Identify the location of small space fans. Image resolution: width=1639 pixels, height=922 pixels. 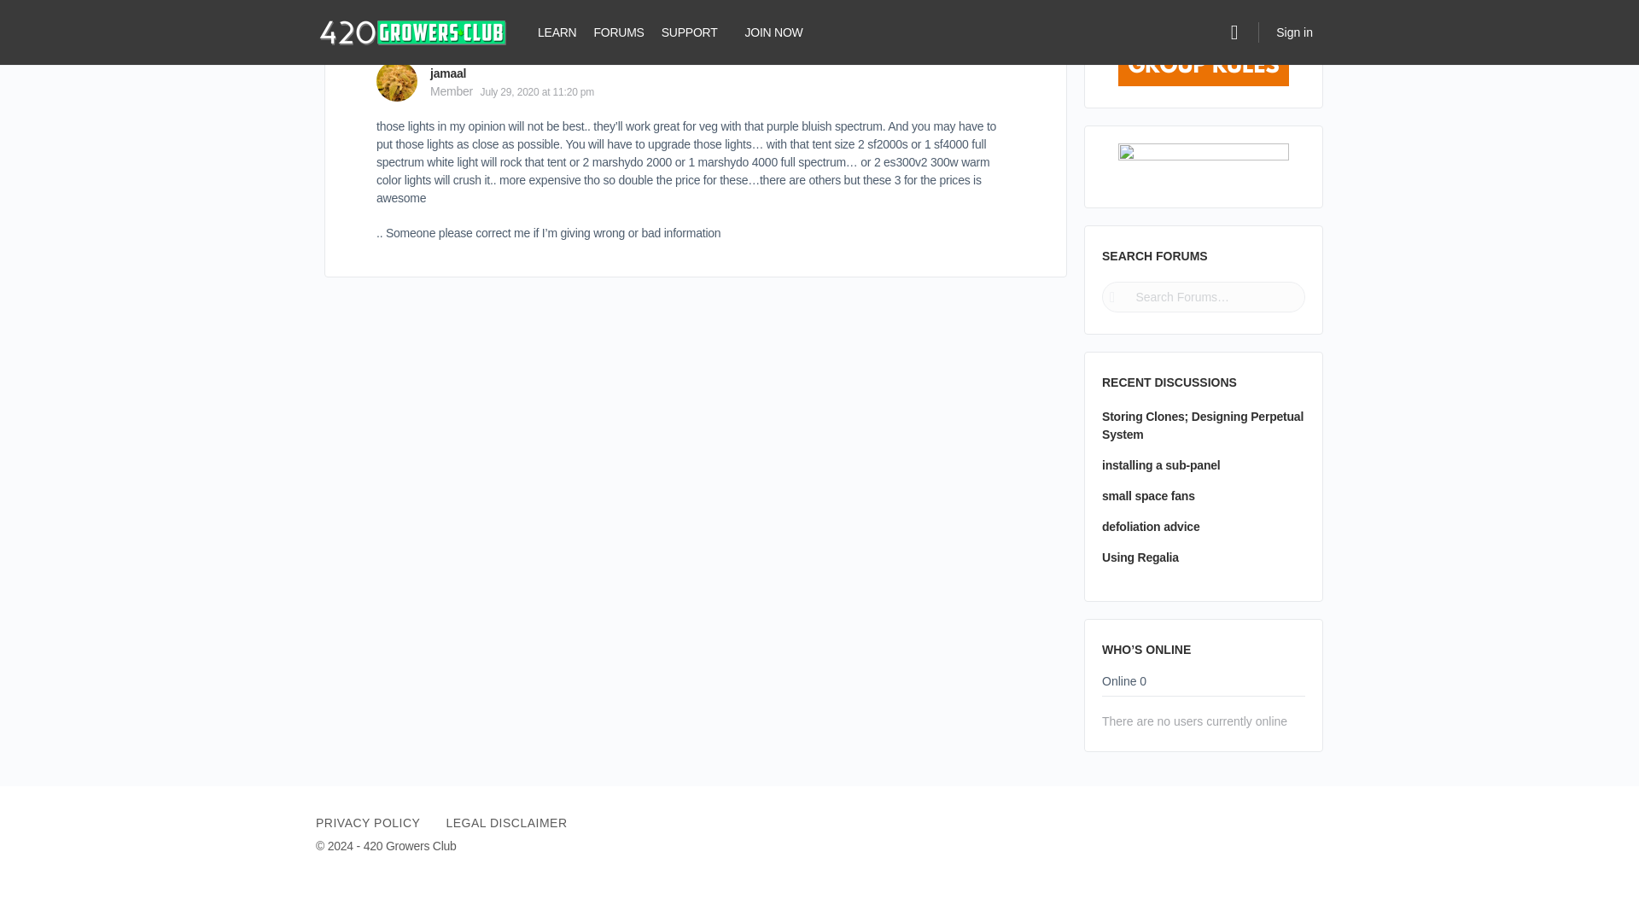
(1147, 495).